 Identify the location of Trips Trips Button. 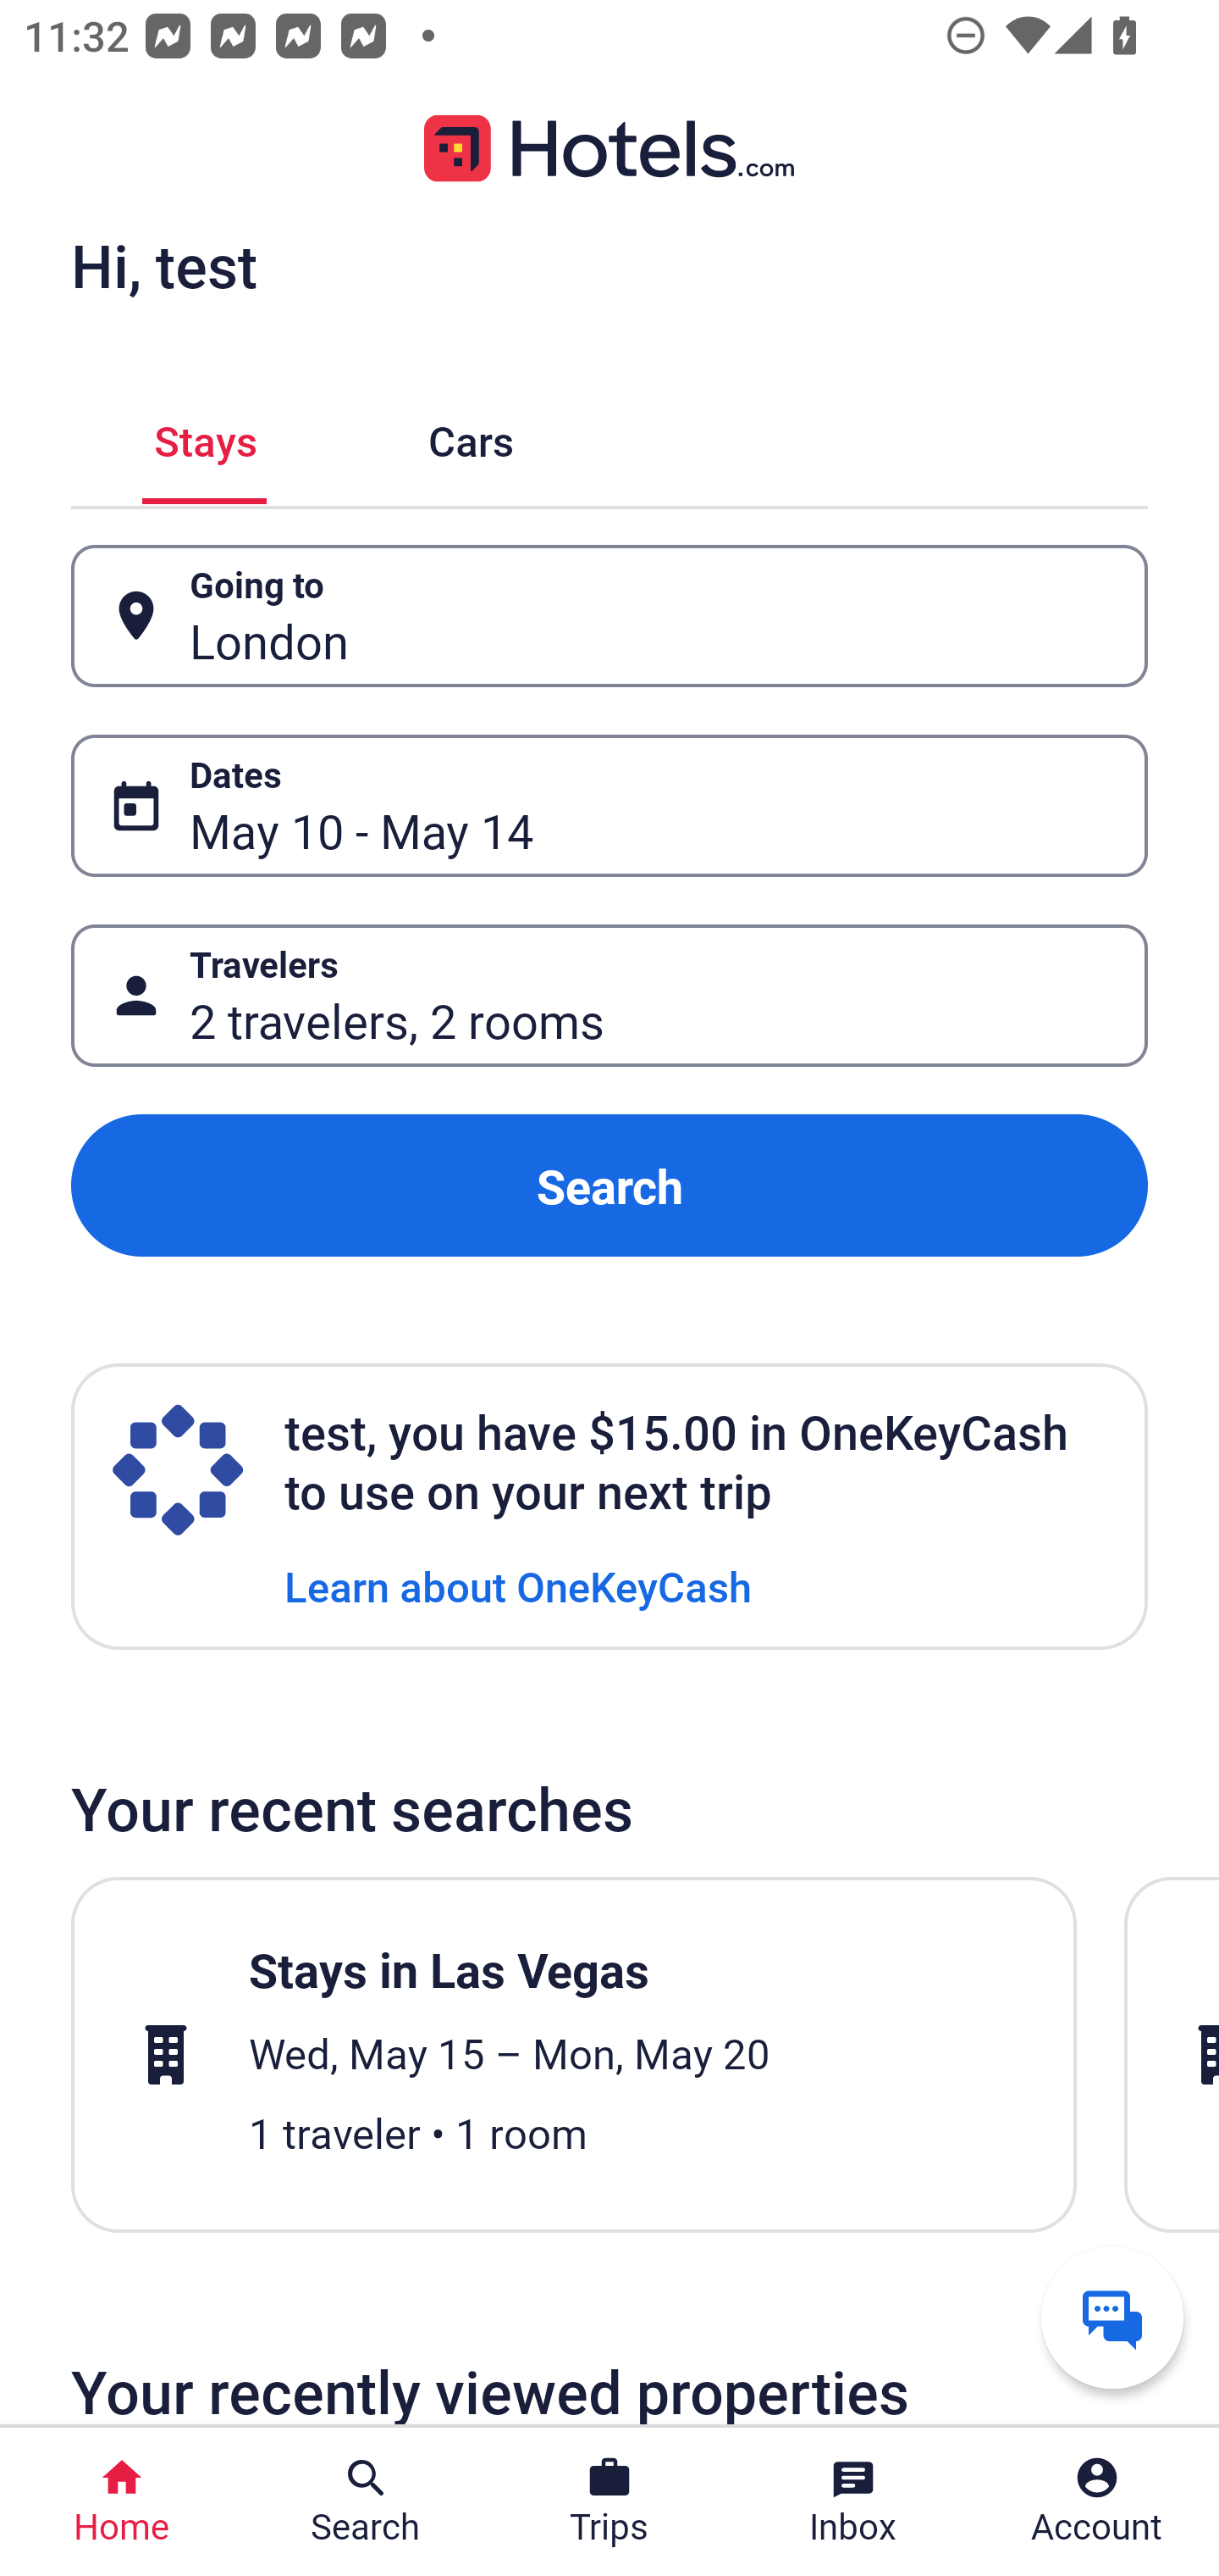
(609, 2501).